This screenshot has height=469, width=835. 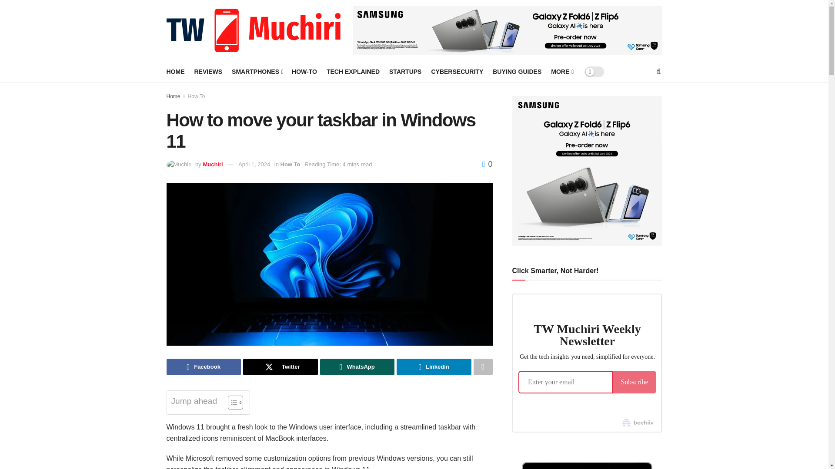 I want to click on HOW-TO, so click(x=304, y=72).